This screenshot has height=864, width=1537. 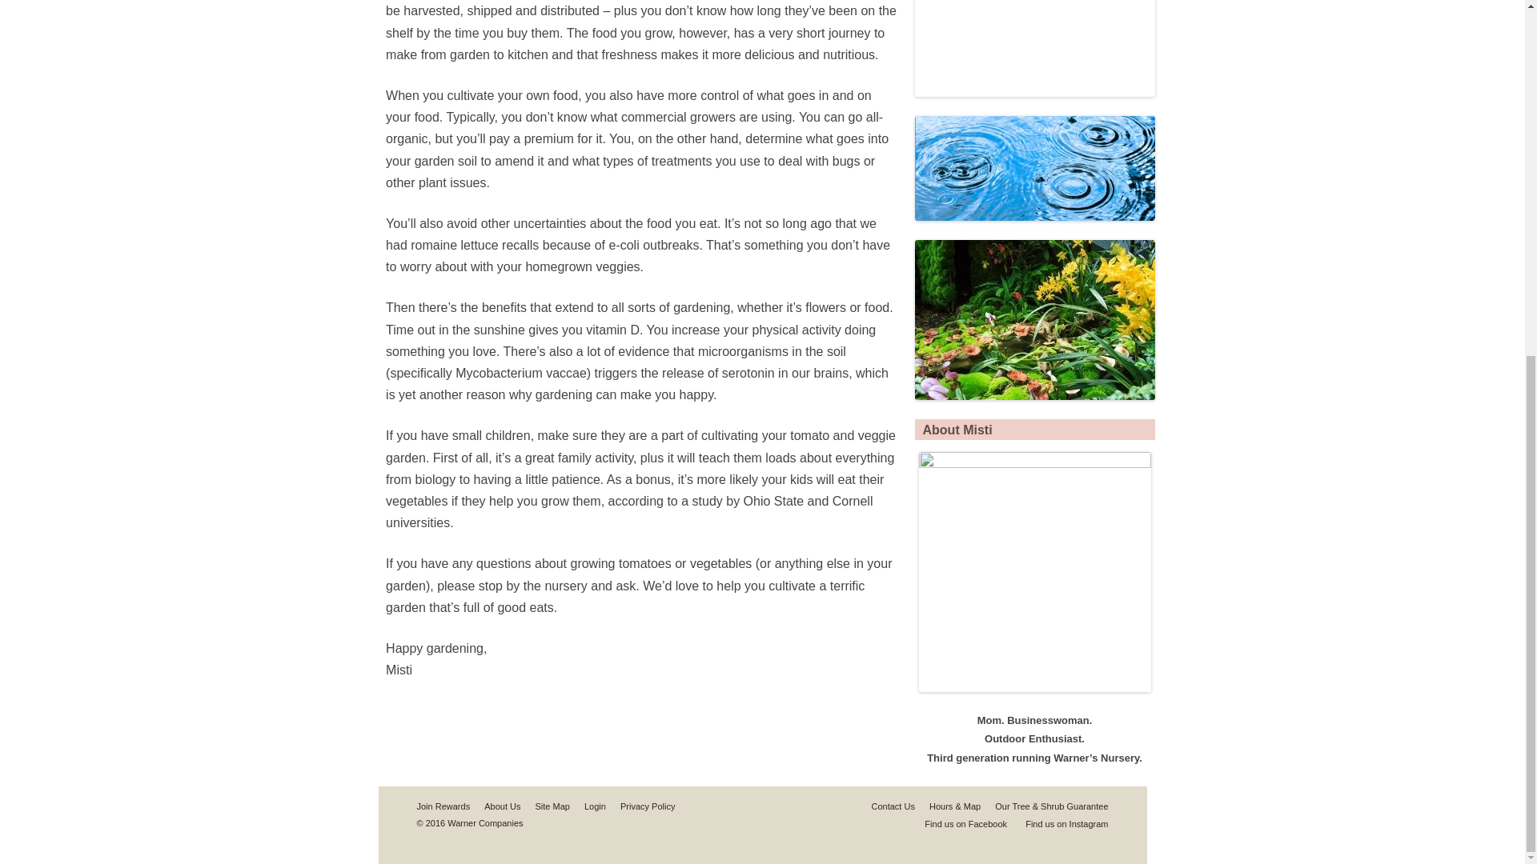 What do you see at coordinates (594, 806) in the screenshot?
I see `Login to the admin` at bounding box center [594, 806].